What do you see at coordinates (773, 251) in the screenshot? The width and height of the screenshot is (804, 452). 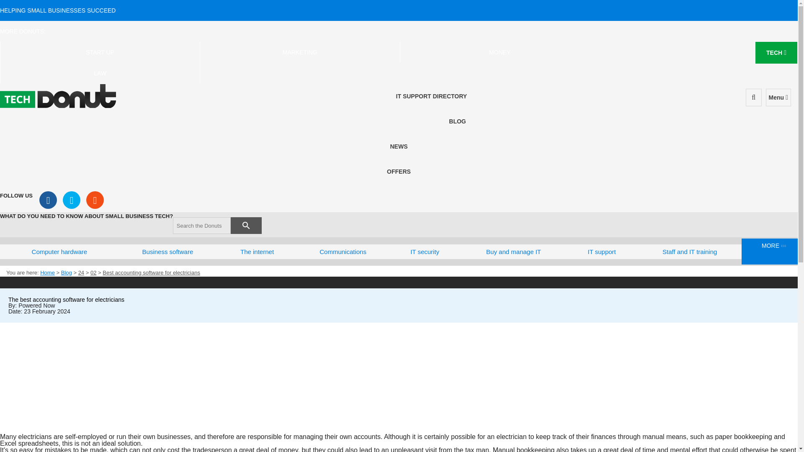 I see `MORE` at bounding box center [773, 251].